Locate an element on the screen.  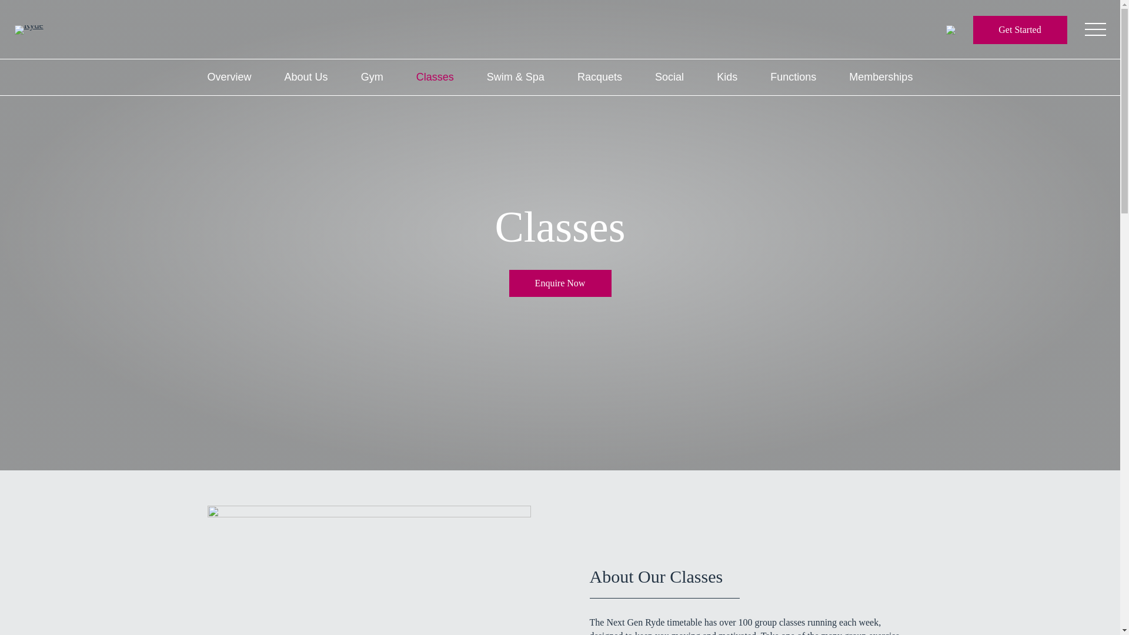
Overview is located at coordinates (228, 78).